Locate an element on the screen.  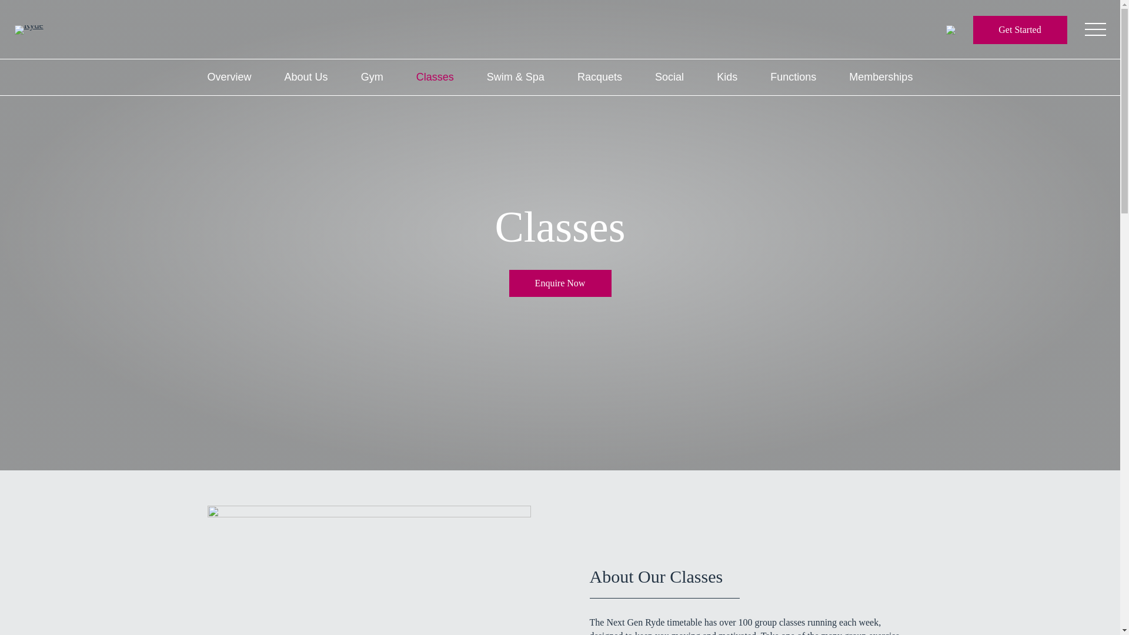
Overview is located at coordinates (228, 78).